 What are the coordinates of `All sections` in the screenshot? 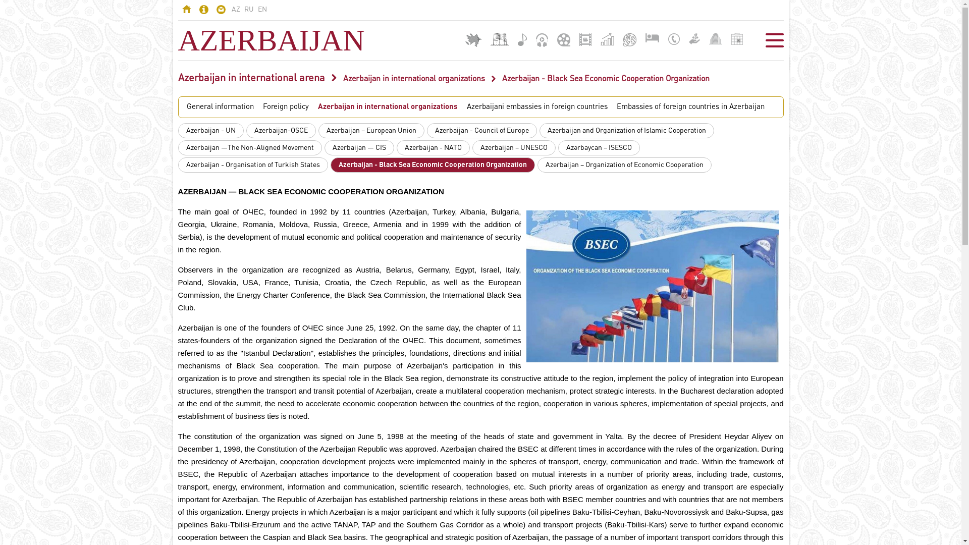 It's located at (774, 40).